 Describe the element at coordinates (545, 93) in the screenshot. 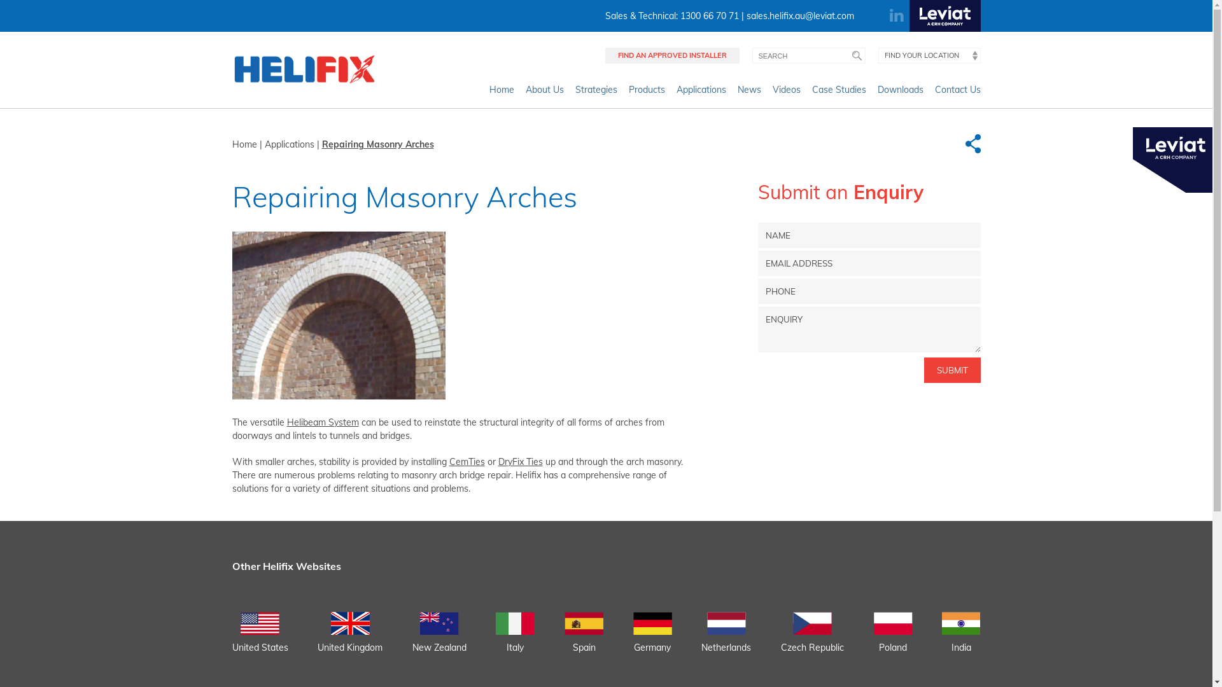

I see `About Us` at that location.